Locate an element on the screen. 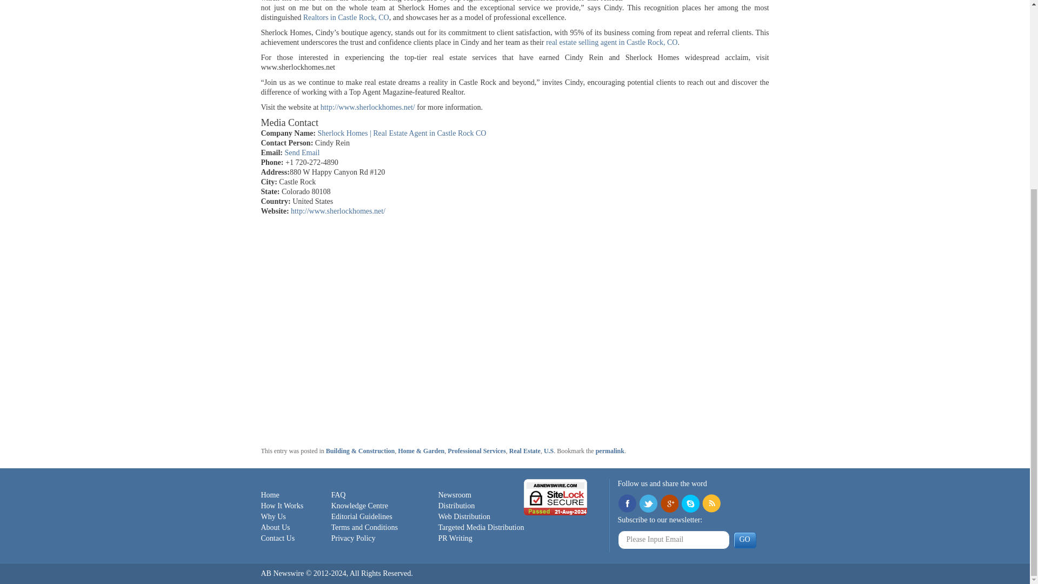  SiteLock is located at coordinates (556, 496).